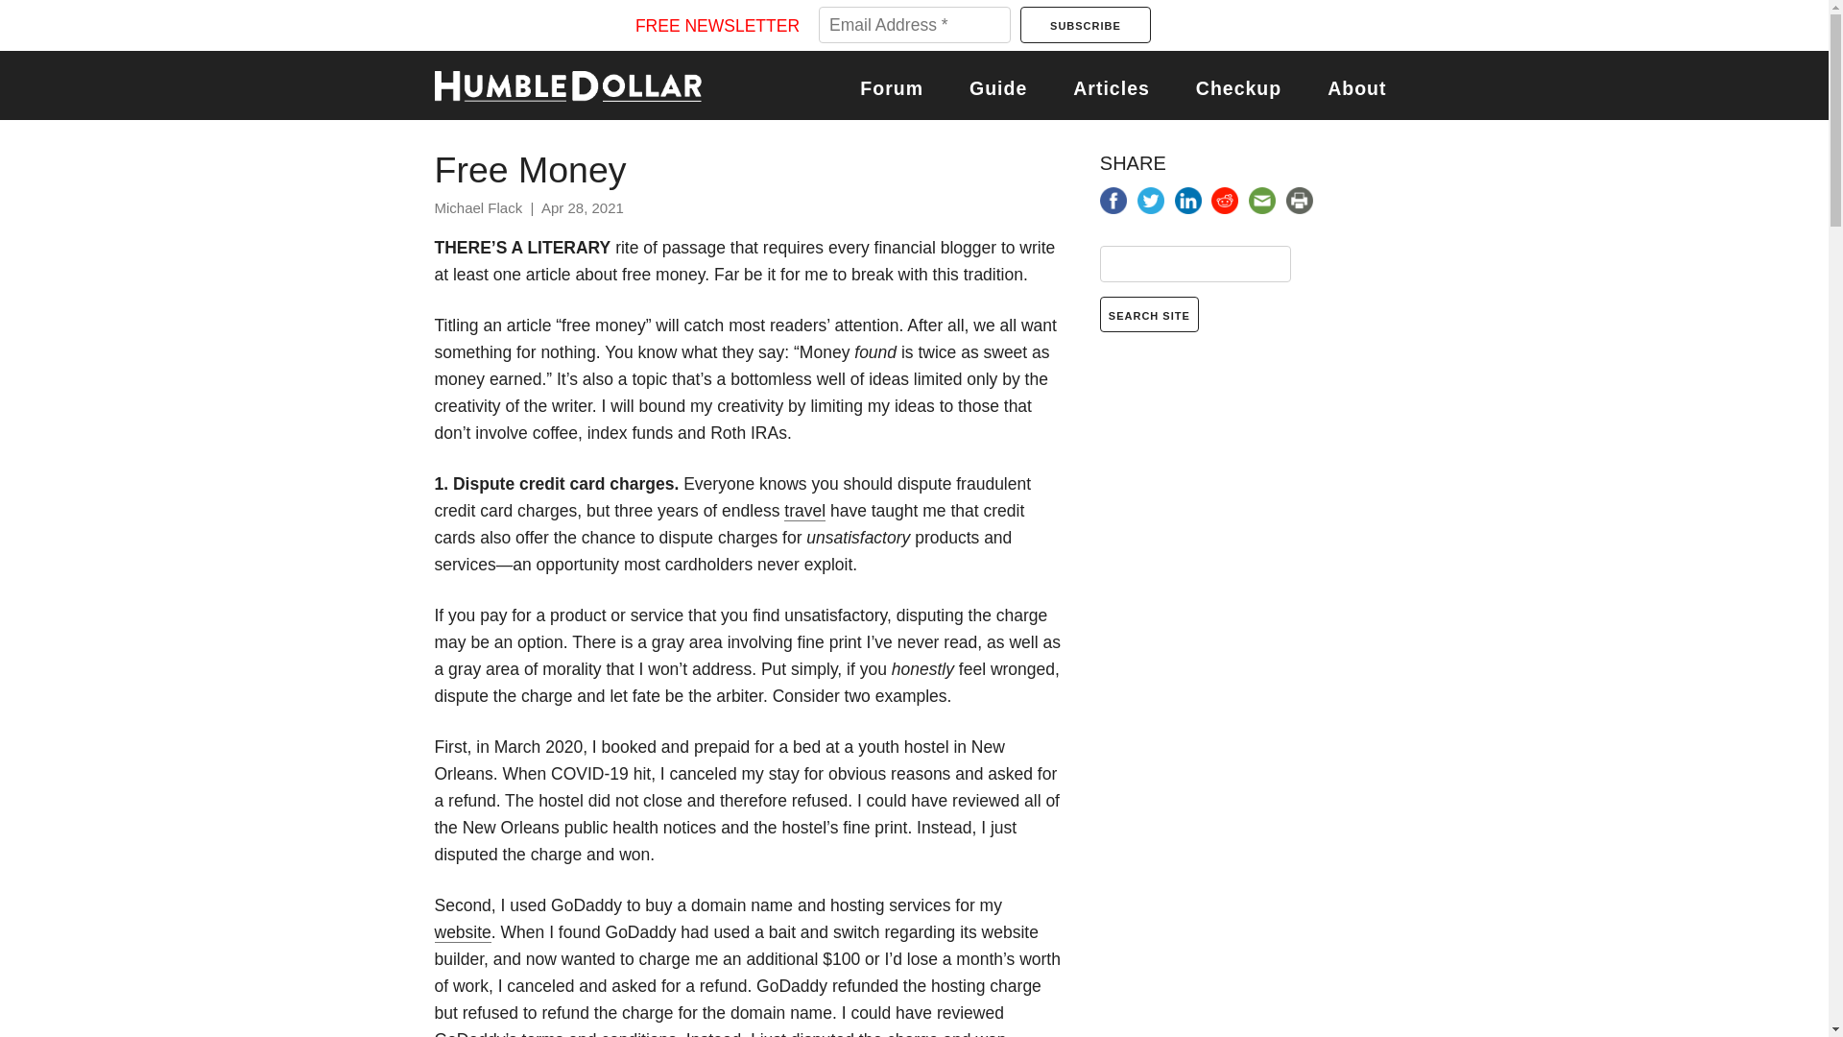  Describe the element at coordinates (804, 511) in the screenshot. I see `travel` at that location.